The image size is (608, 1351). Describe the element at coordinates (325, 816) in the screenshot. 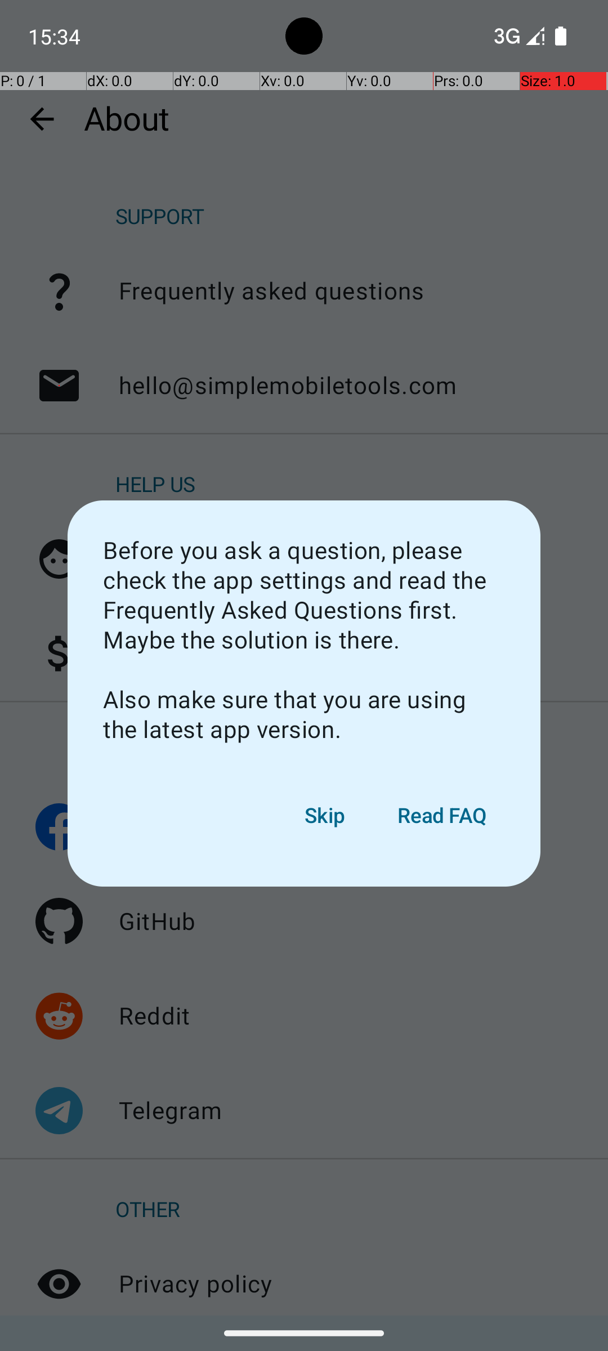

I see `Skip` at that location.